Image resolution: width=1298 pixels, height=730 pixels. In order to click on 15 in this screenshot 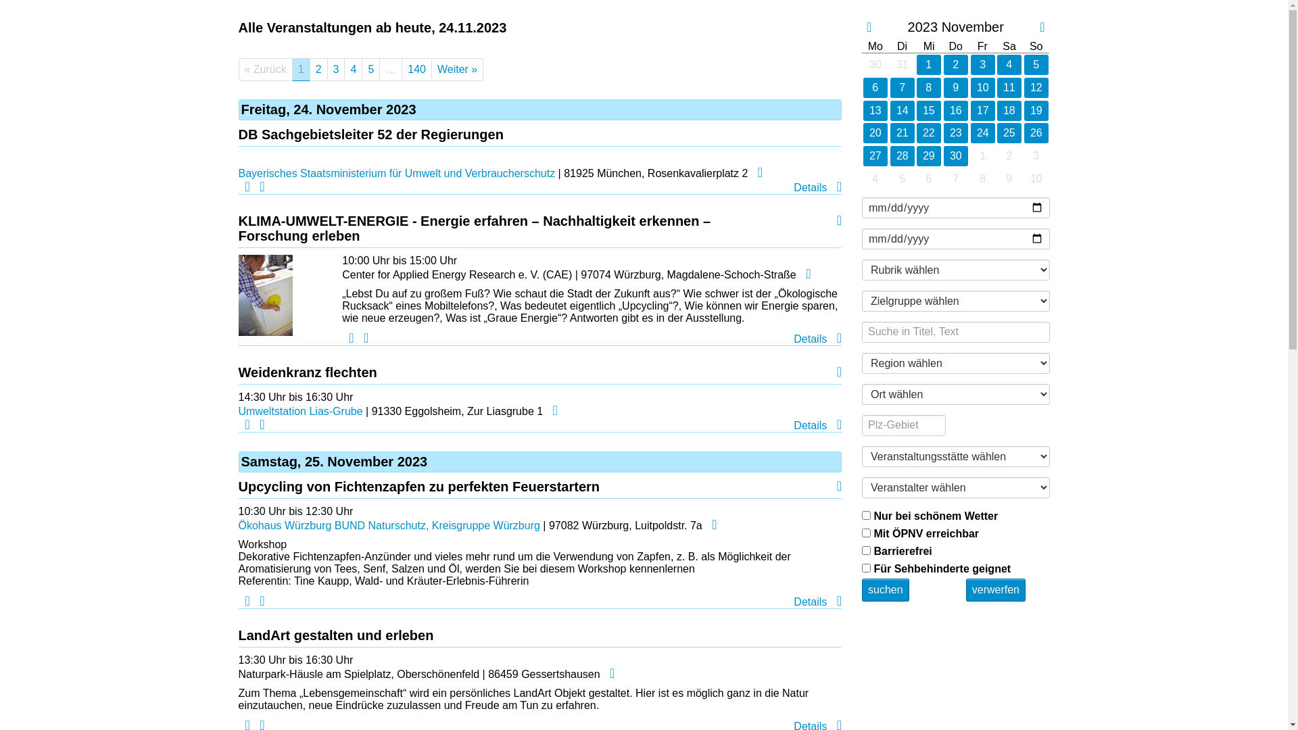, I will do `click(929, 111)`.